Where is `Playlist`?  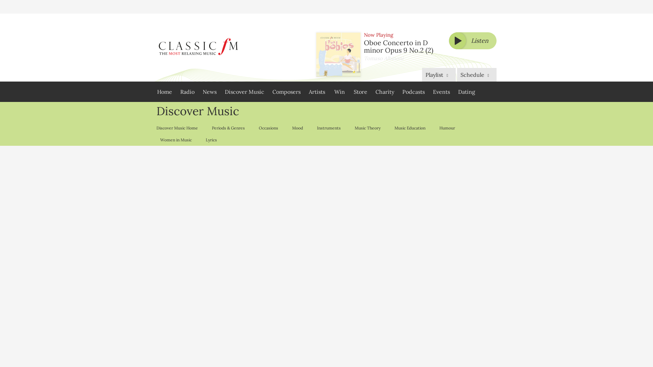
Playlist is located at coordinates (438, 74).